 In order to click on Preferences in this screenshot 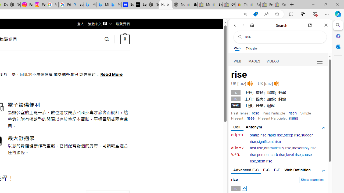, I will do `click(320, 61)`.